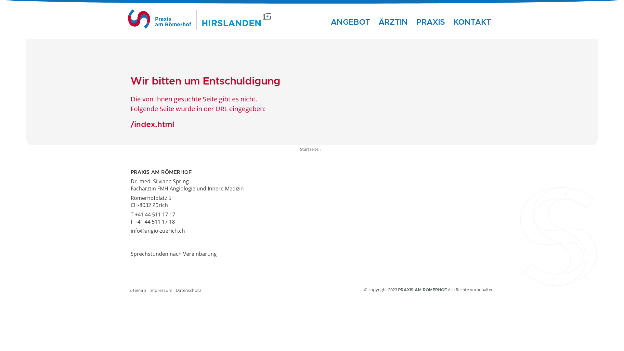 This screenshot has width=624, height=351. What do you see at coordinates (158, 231) in the screenshot?
I see `info@angio-zuerich.ch` at bounding box center [158, 231].